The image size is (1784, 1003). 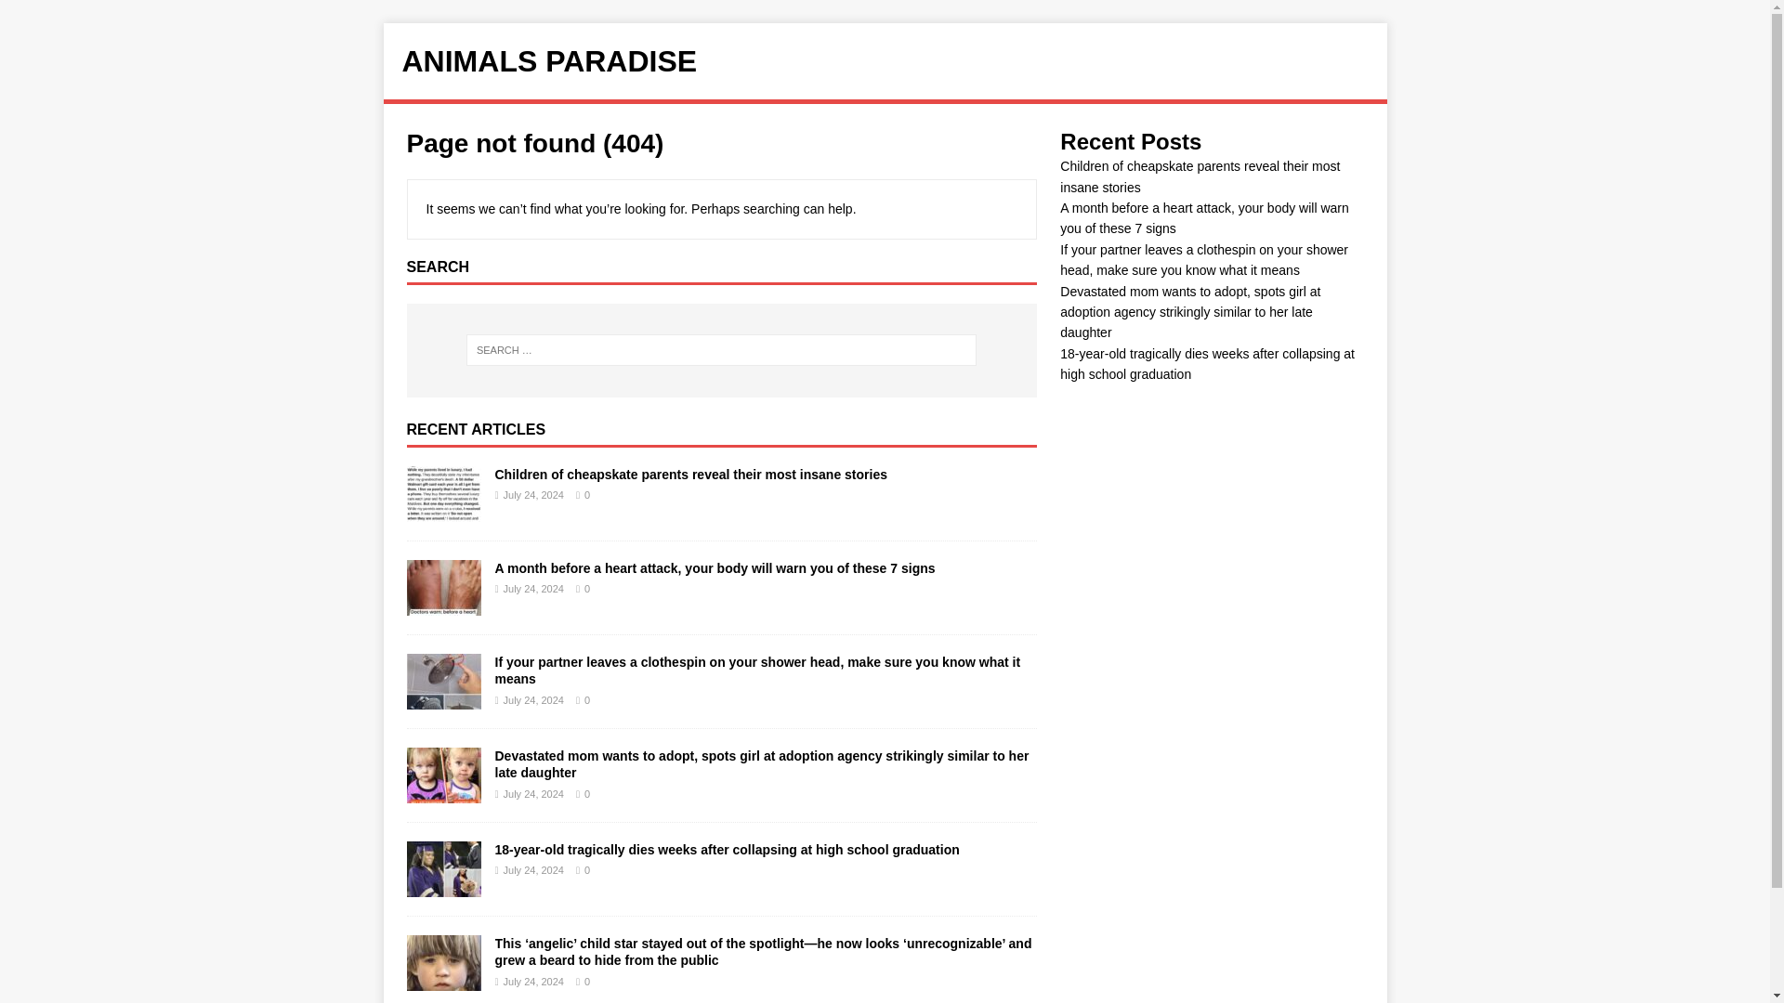 What do you see at coordinates (587, 494) in the screenshot?
I see `0` at bounding box center [587, 494].